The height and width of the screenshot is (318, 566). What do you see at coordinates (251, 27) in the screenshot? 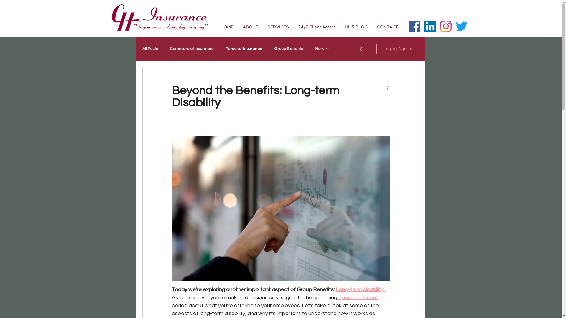
I see `ABOUT` at bounding box center [251, 27].